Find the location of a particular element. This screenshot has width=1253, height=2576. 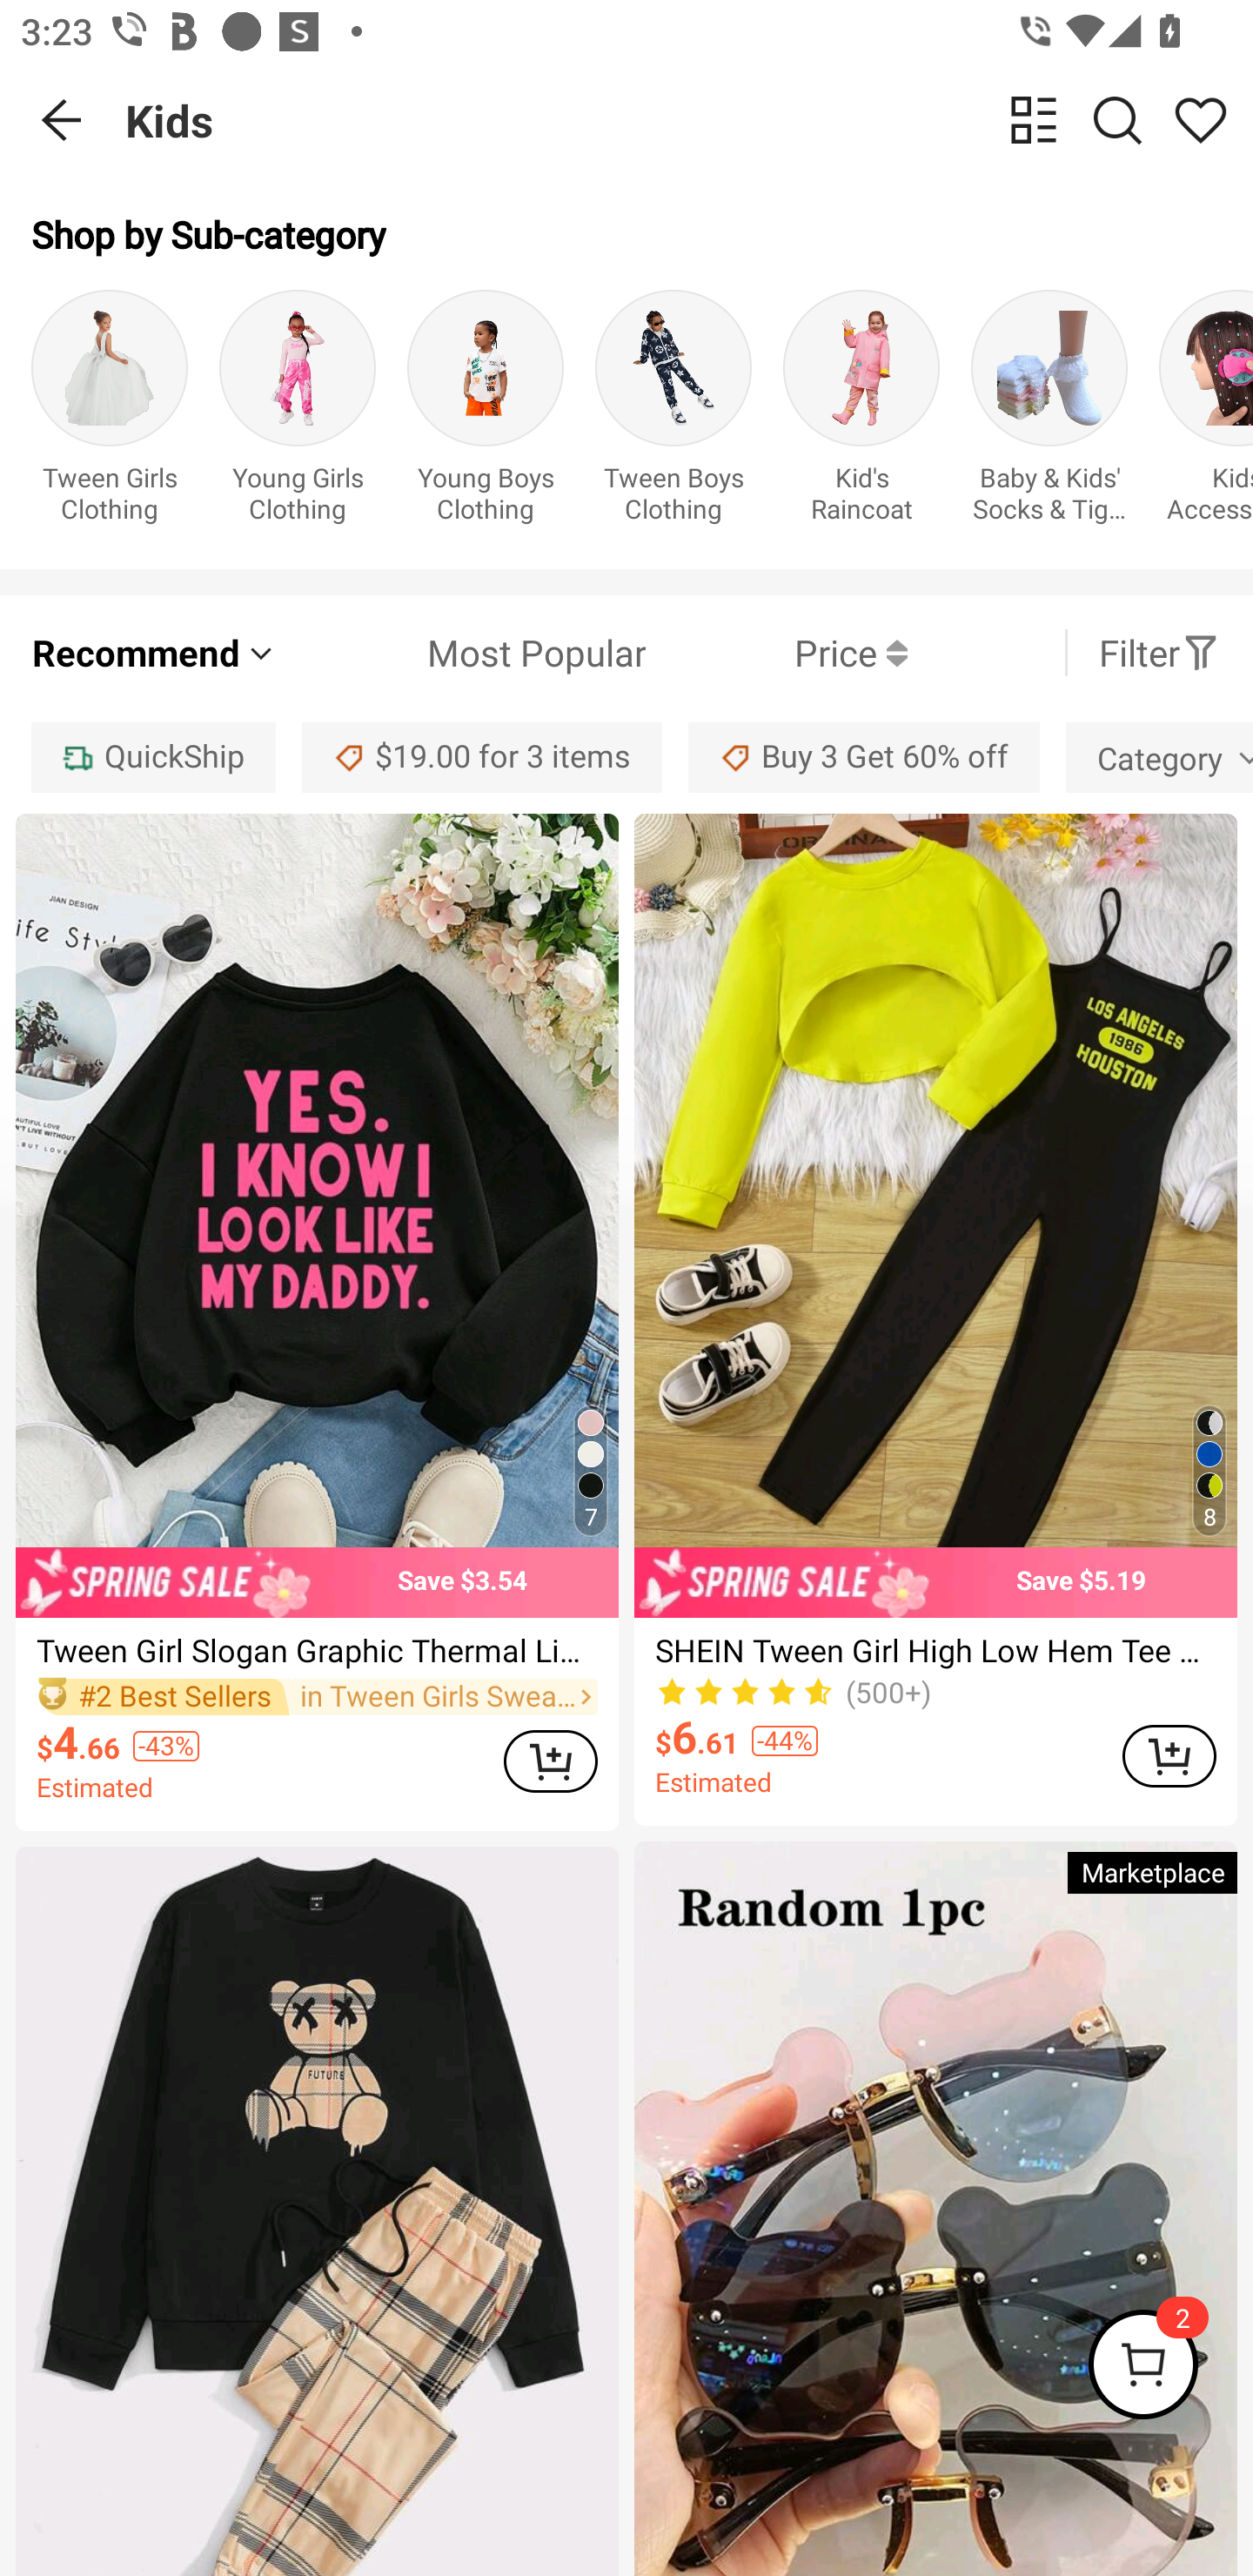

Share is located at coordinates (1201, 119).